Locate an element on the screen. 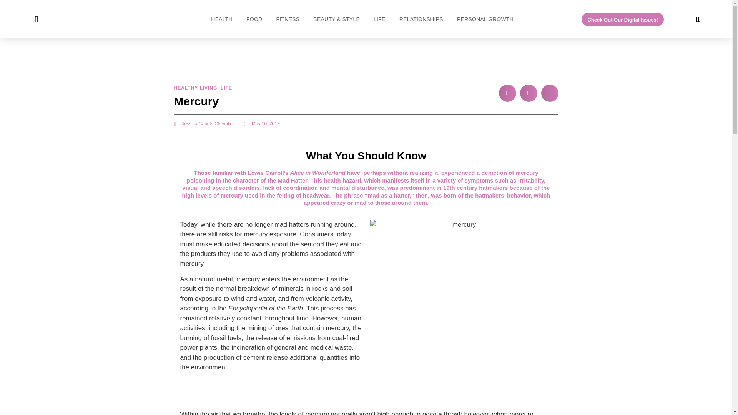  FOOD is located at coordinates (254, 19).